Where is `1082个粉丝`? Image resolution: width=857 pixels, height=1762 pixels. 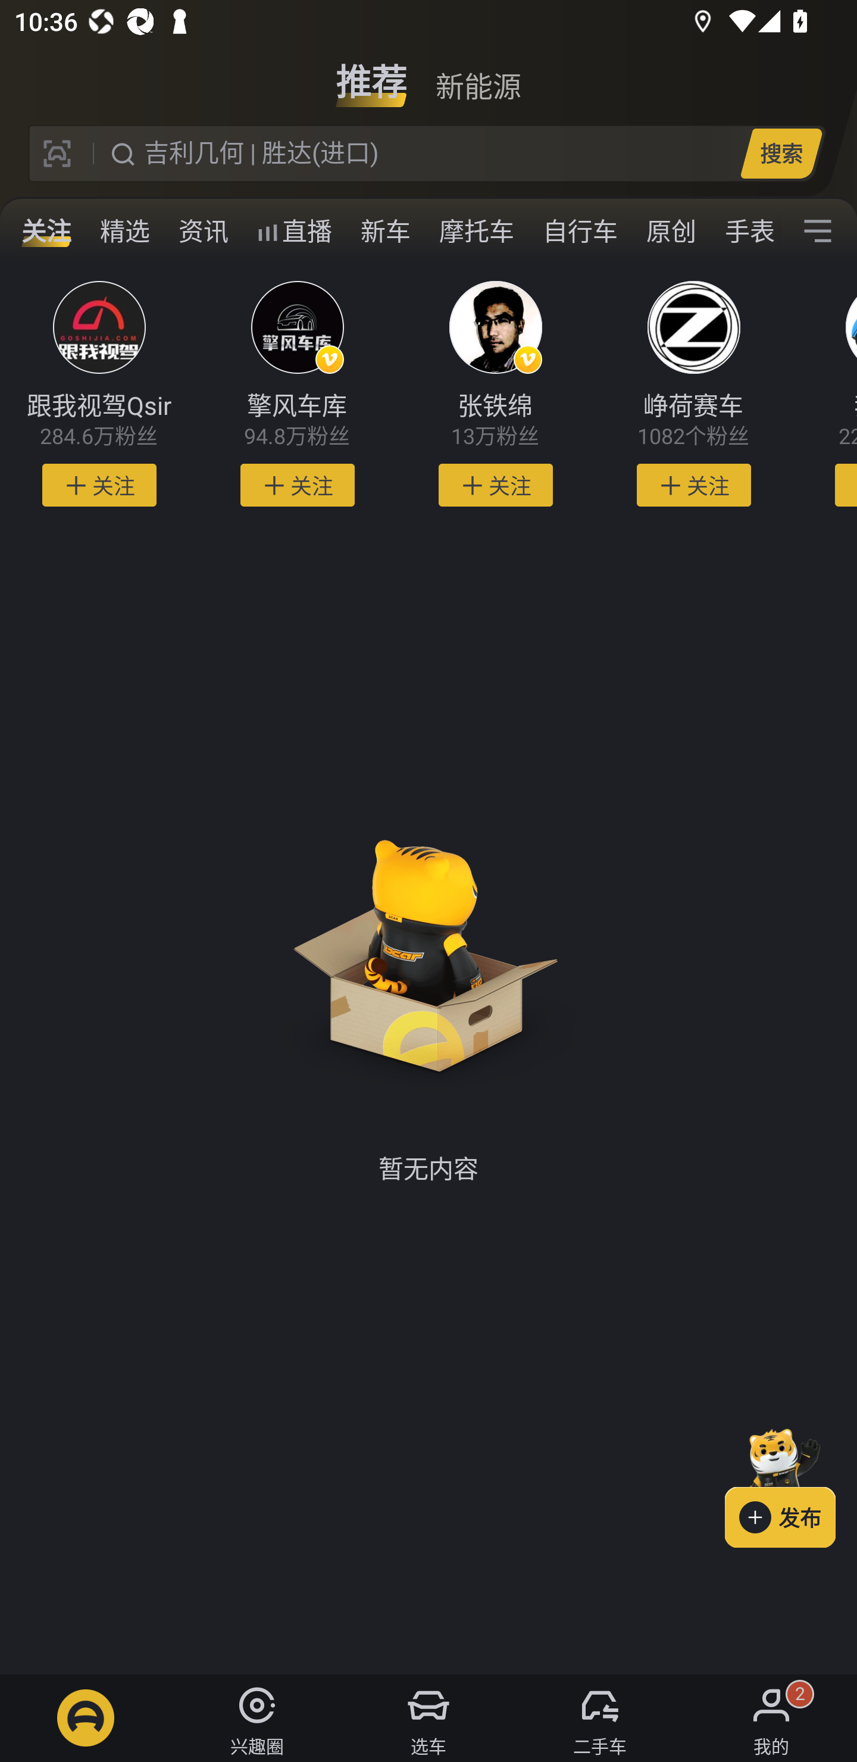
1082个粉丝 is located at coordinates (694, 437).